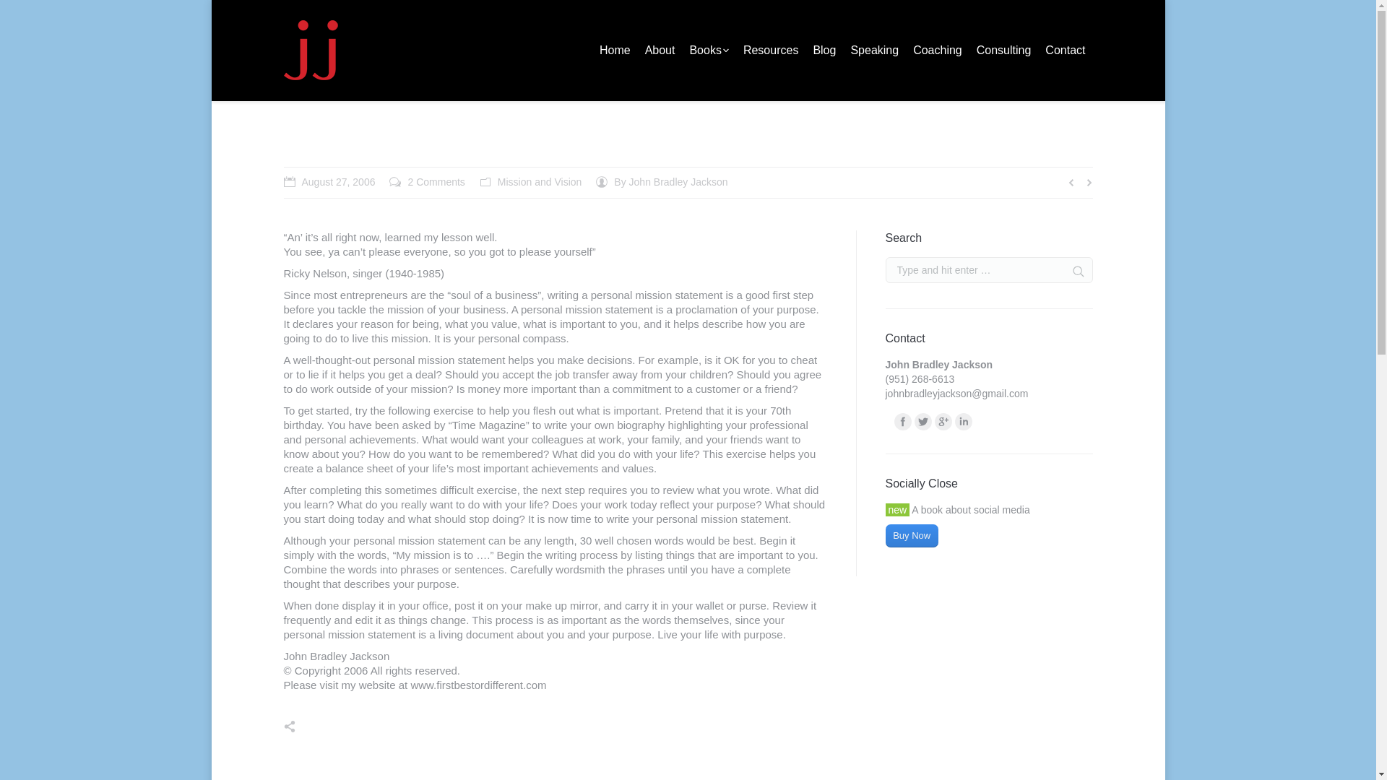 The image size is (1387, 780). I want to click on Home, so click(615, 51).